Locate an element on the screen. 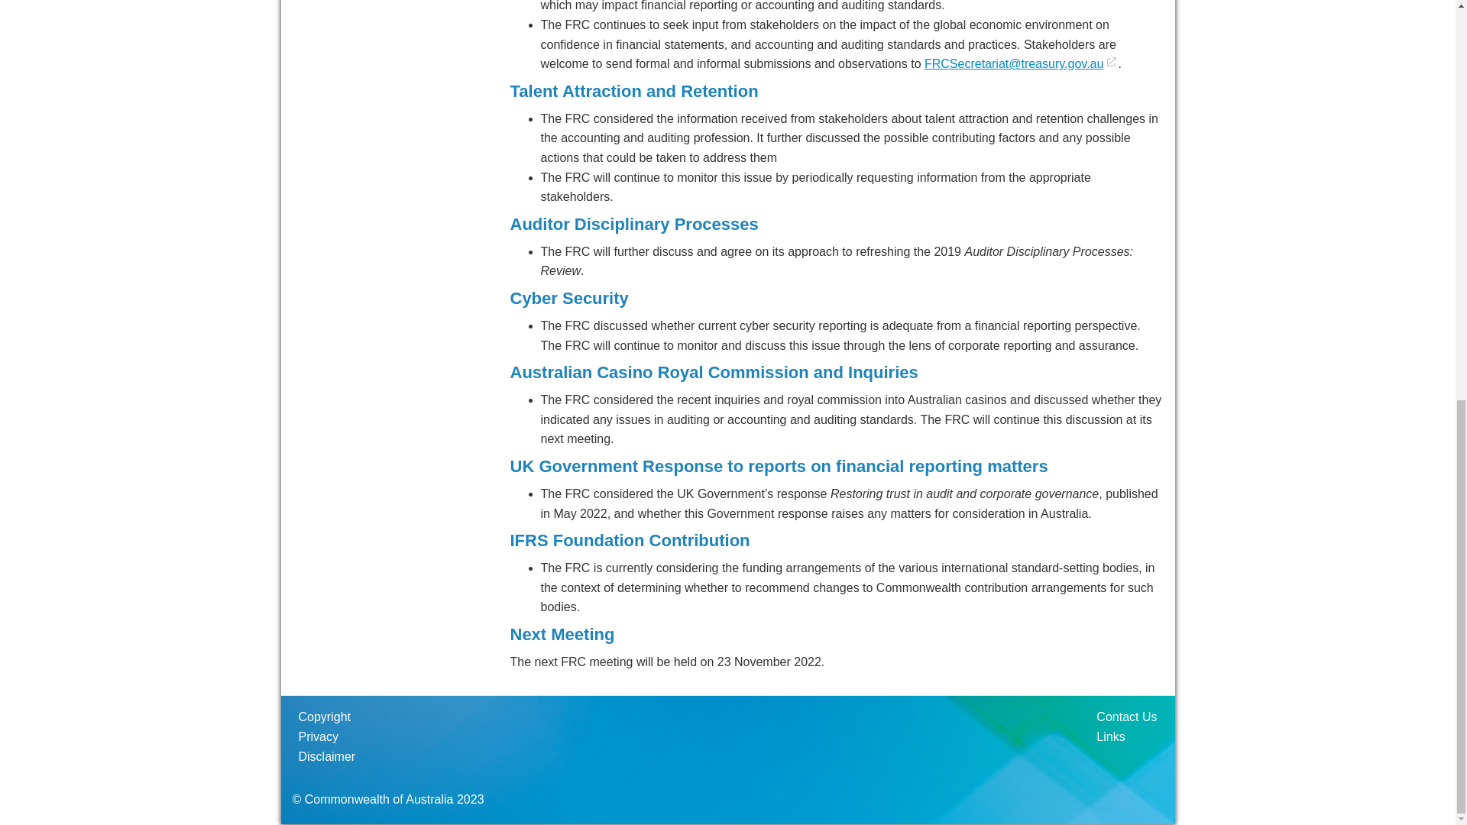 This screenshot has width=1467, height=825. Privacy is located at coordinates (318, 736).